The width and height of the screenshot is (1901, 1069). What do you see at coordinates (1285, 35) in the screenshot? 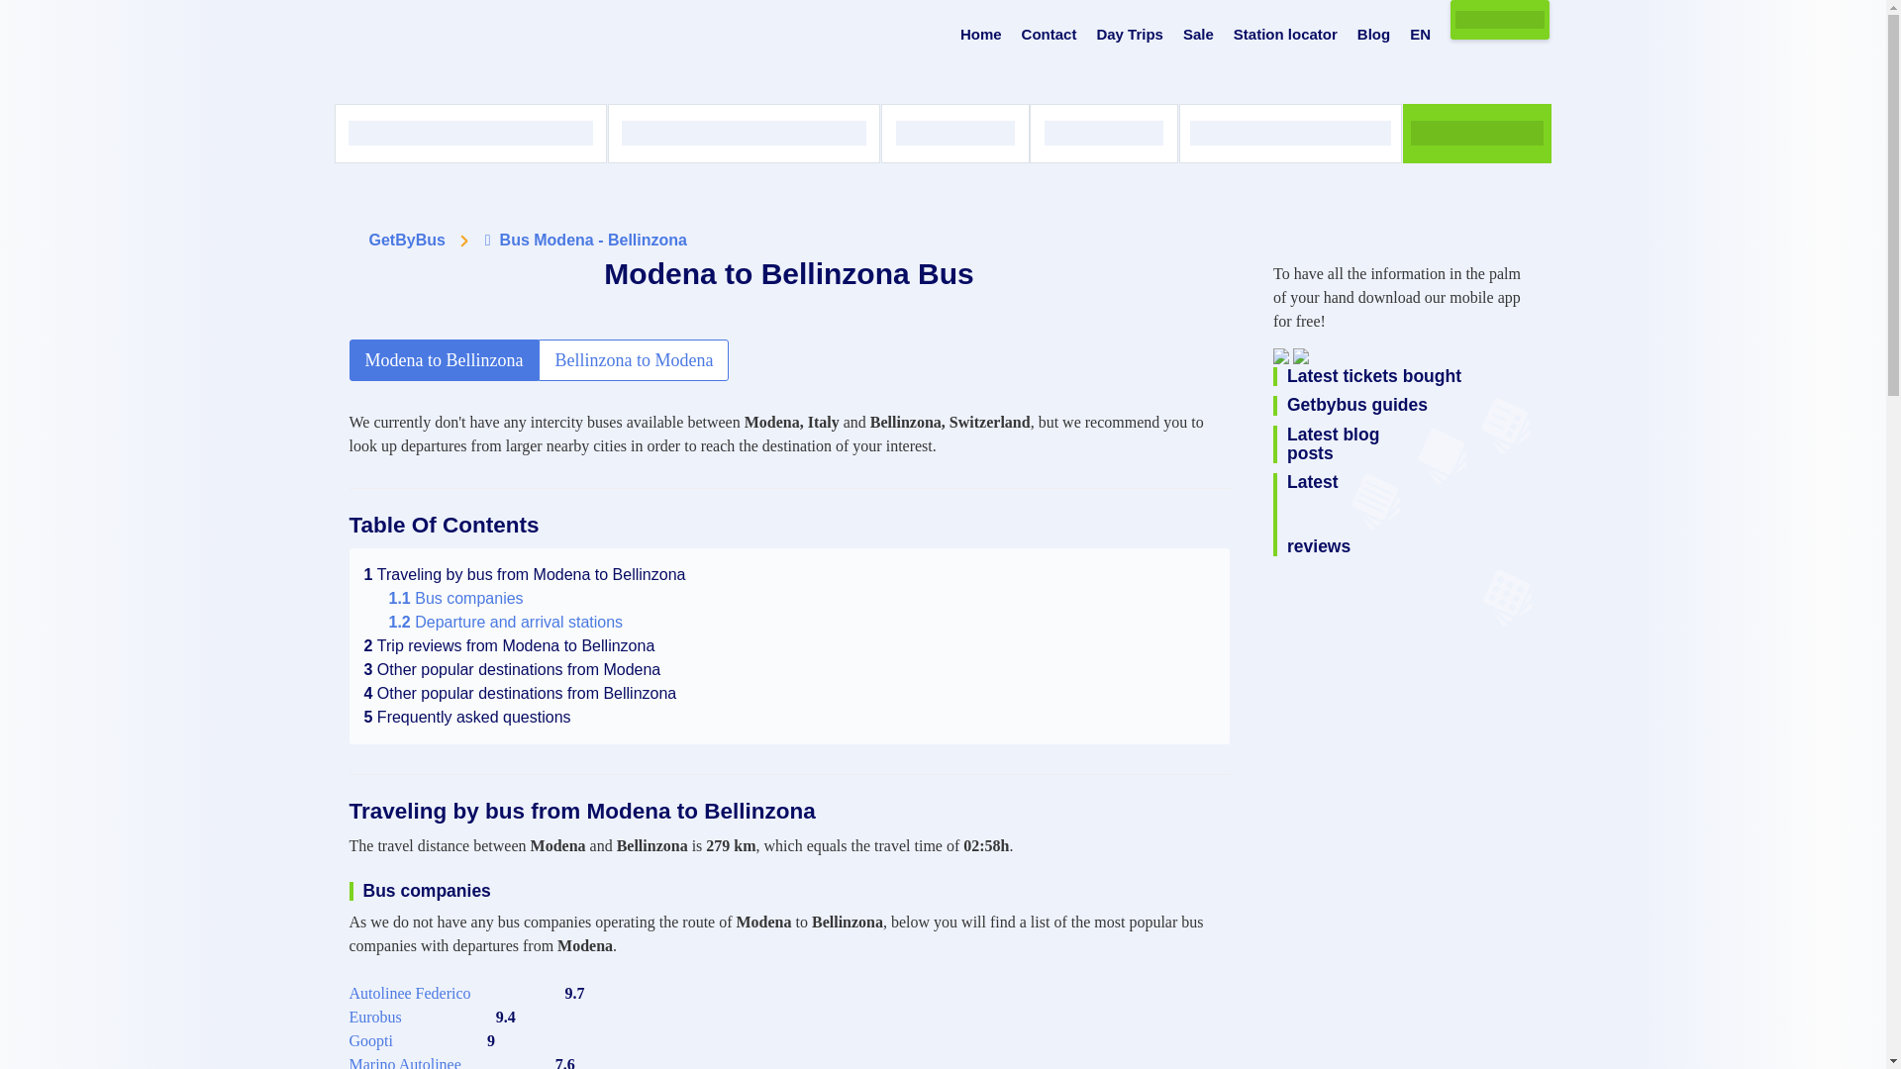
I see `Station locator` at bounding box center [1285, 35].